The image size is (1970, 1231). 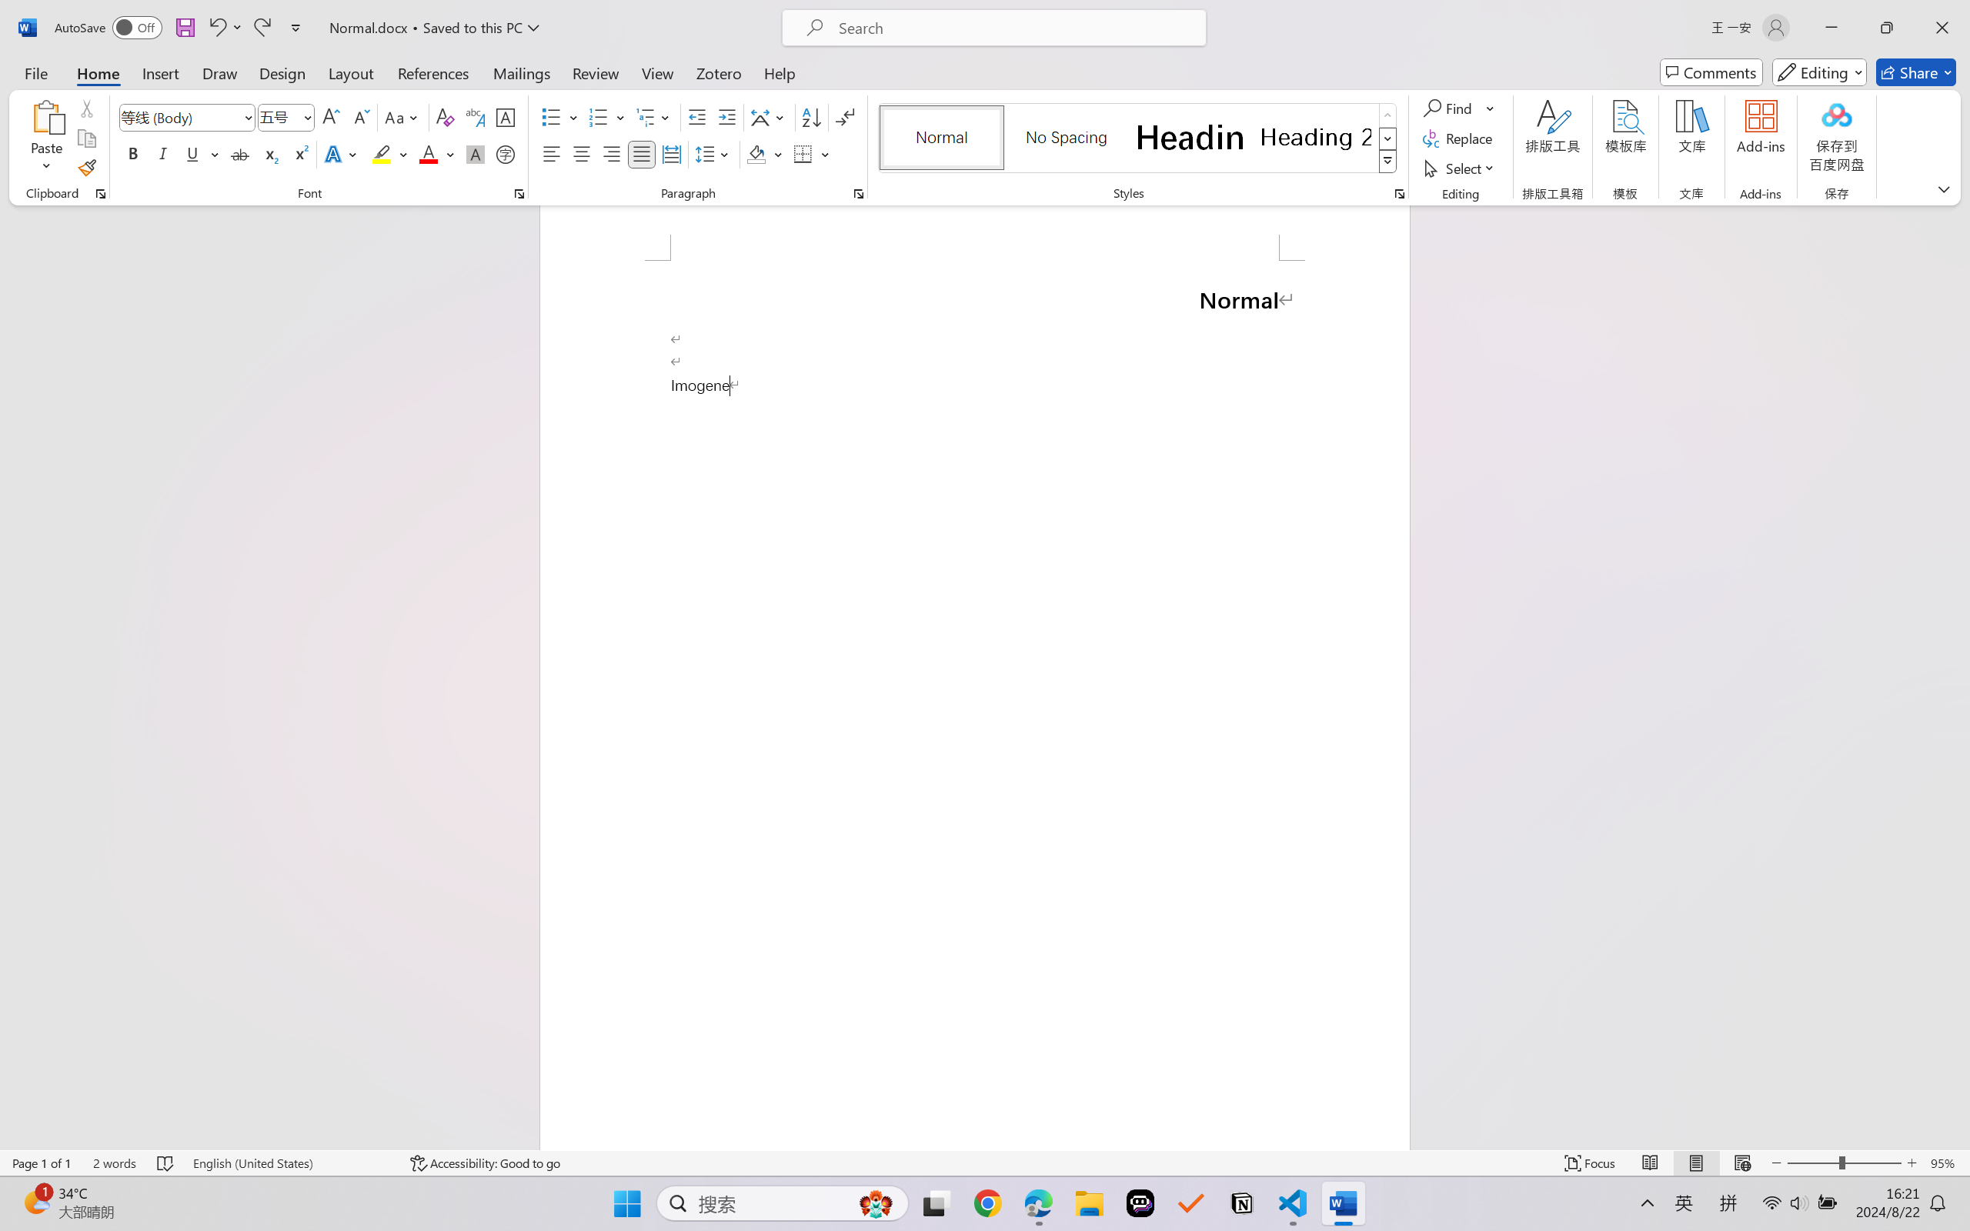 I want to click on Row up, so click(x=1388, y=115).